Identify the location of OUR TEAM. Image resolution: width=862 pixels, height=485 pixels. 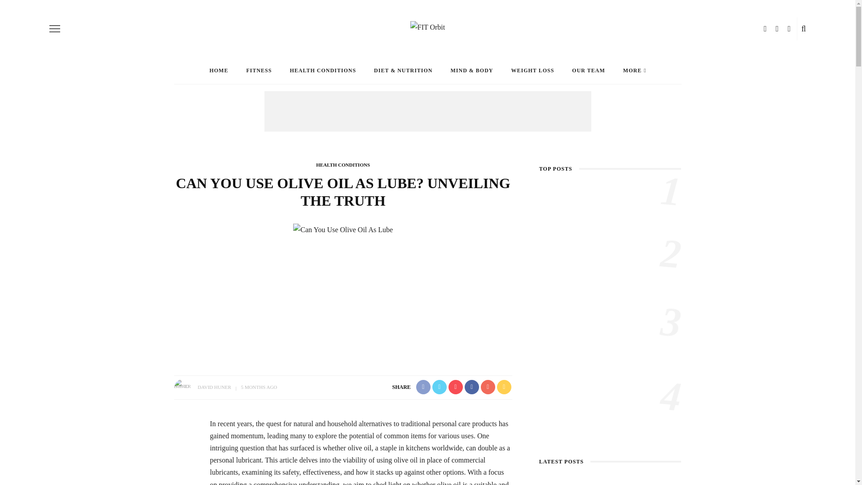
(588, 70).